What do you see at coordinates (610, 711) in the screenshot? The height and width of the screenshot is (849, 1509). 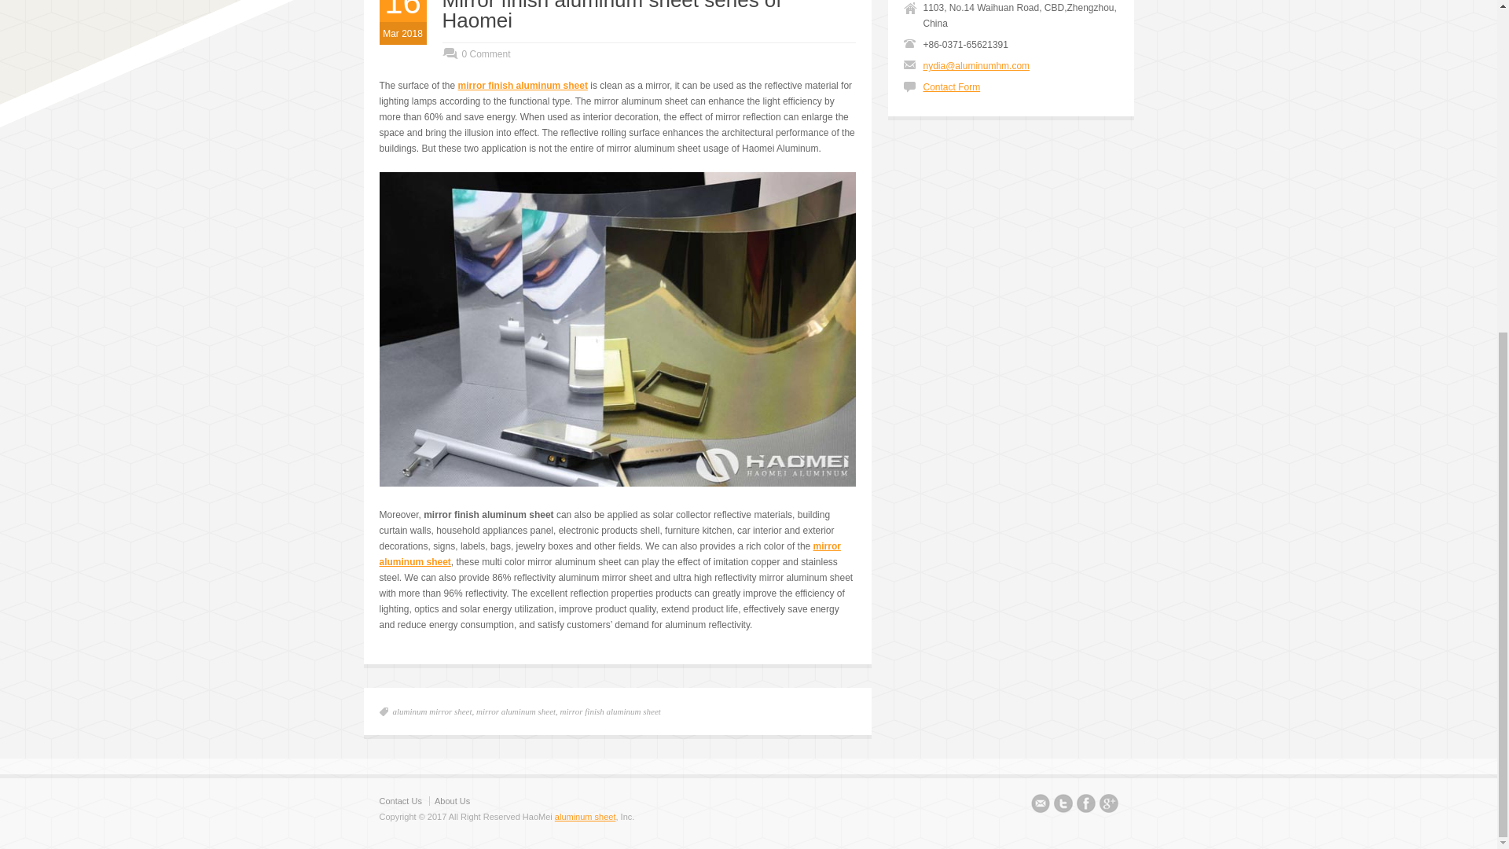 I see `mirror finish aluminum sheet` at bounding box center [610, 711].